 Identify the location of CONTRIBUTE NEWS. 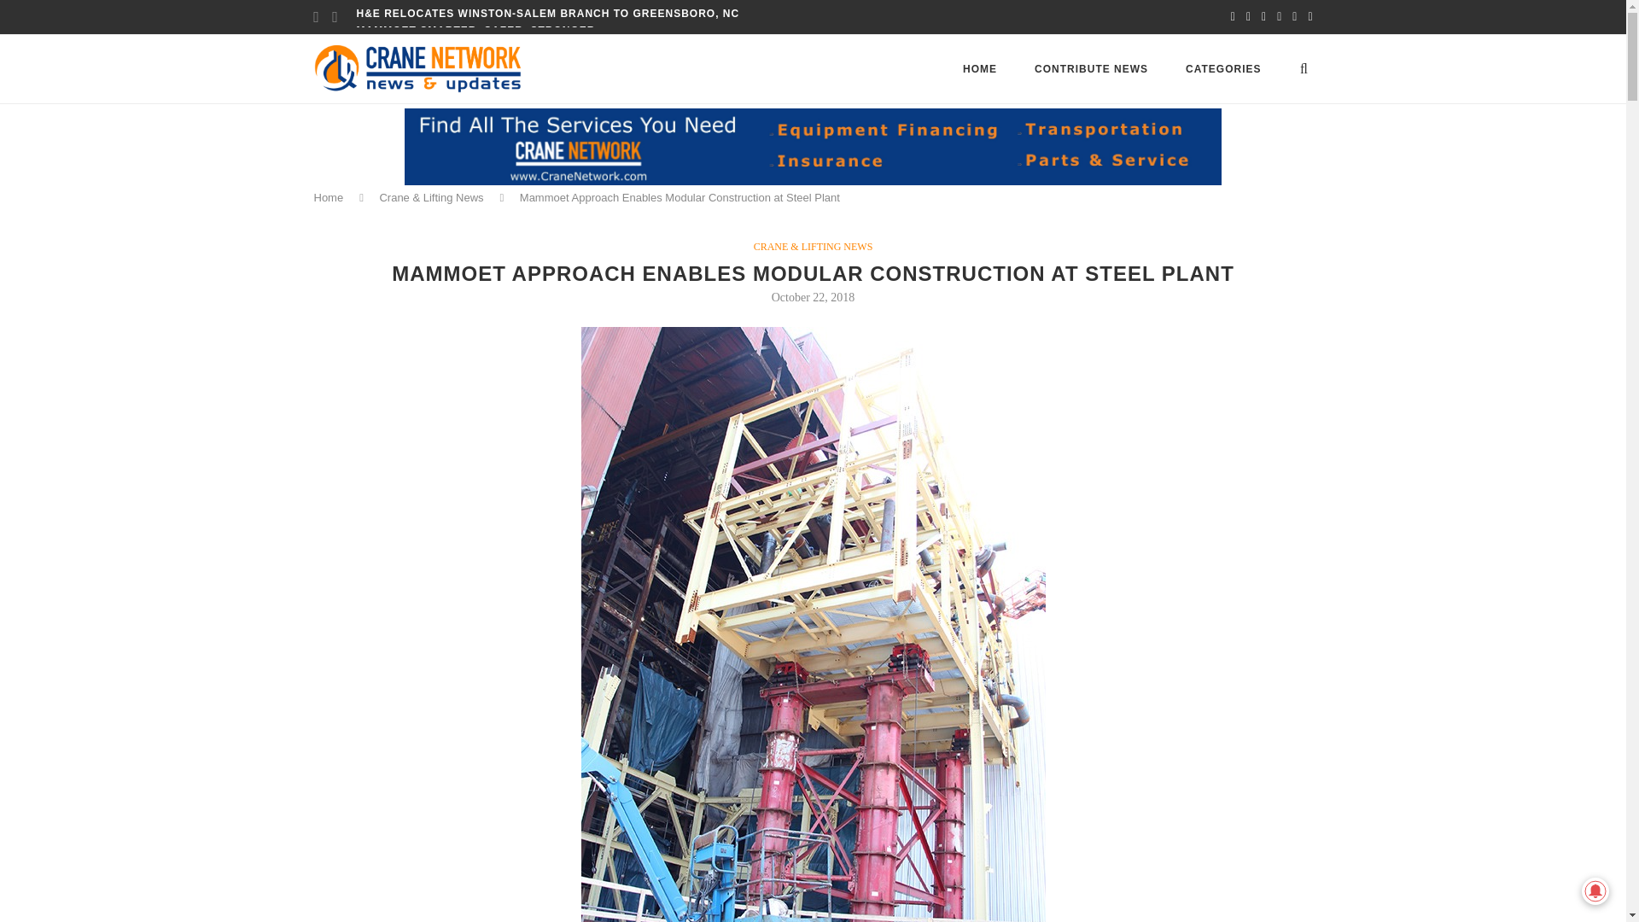
(1091, 68).